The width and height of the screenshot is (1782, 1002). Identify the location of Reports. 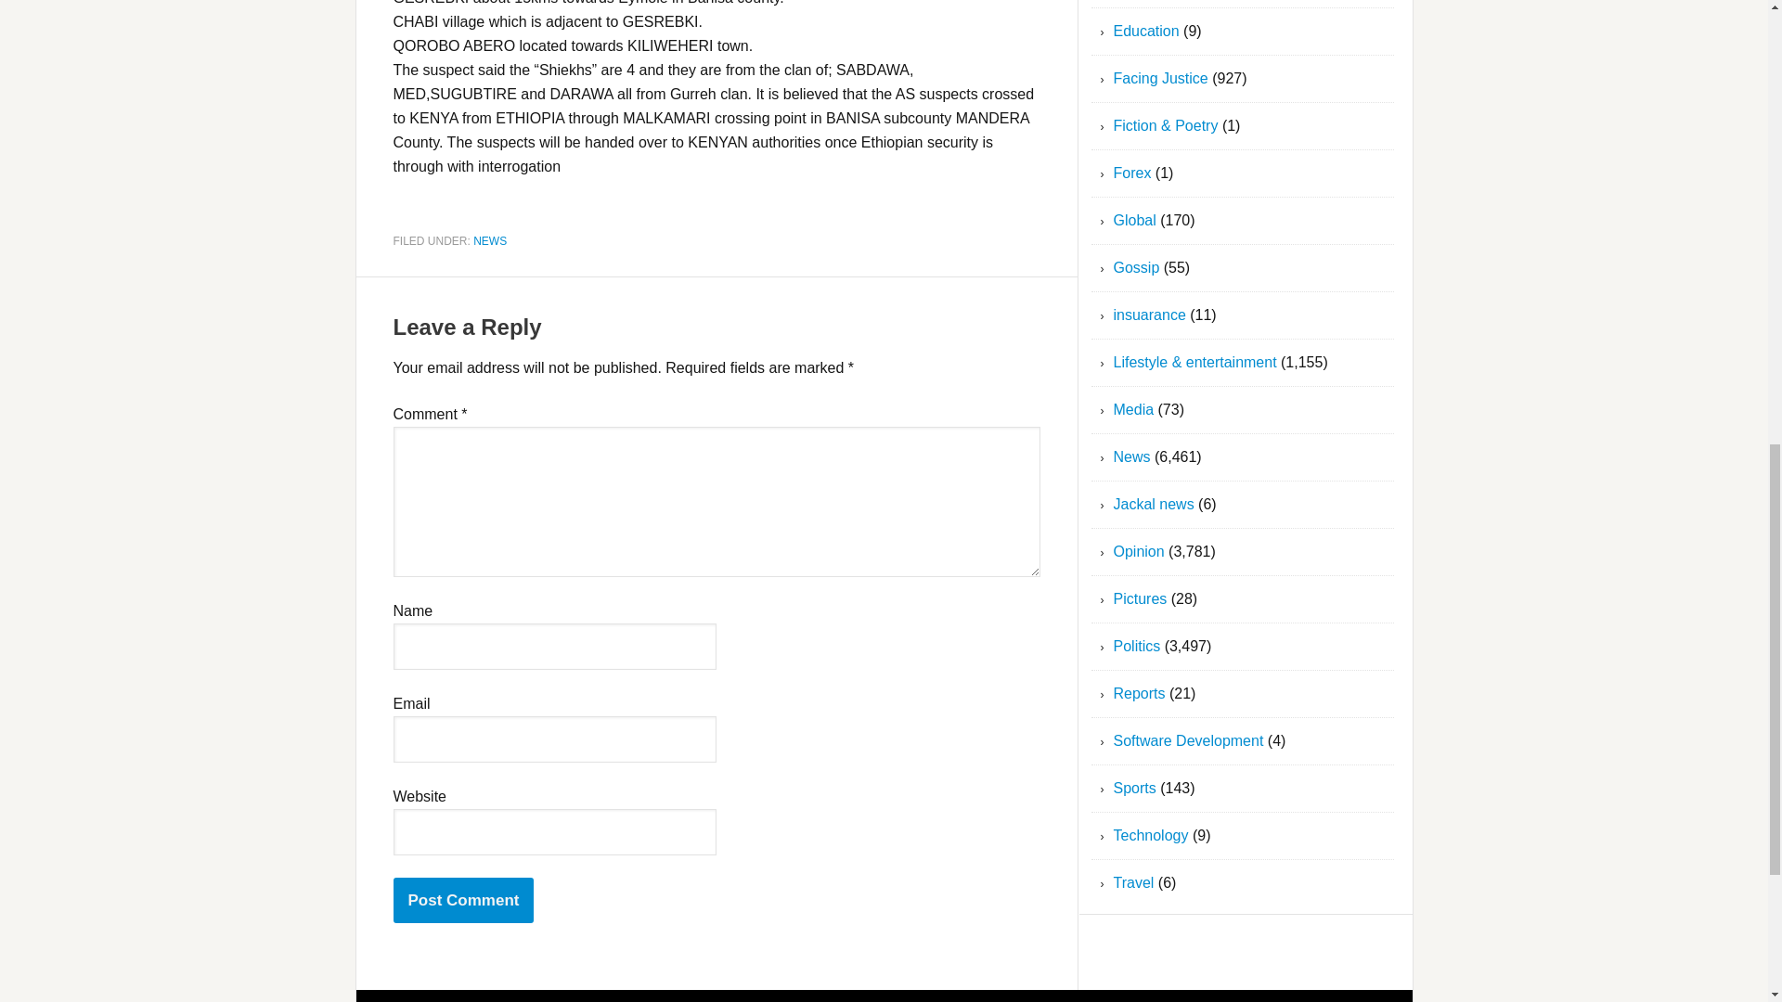
(1140, 693).